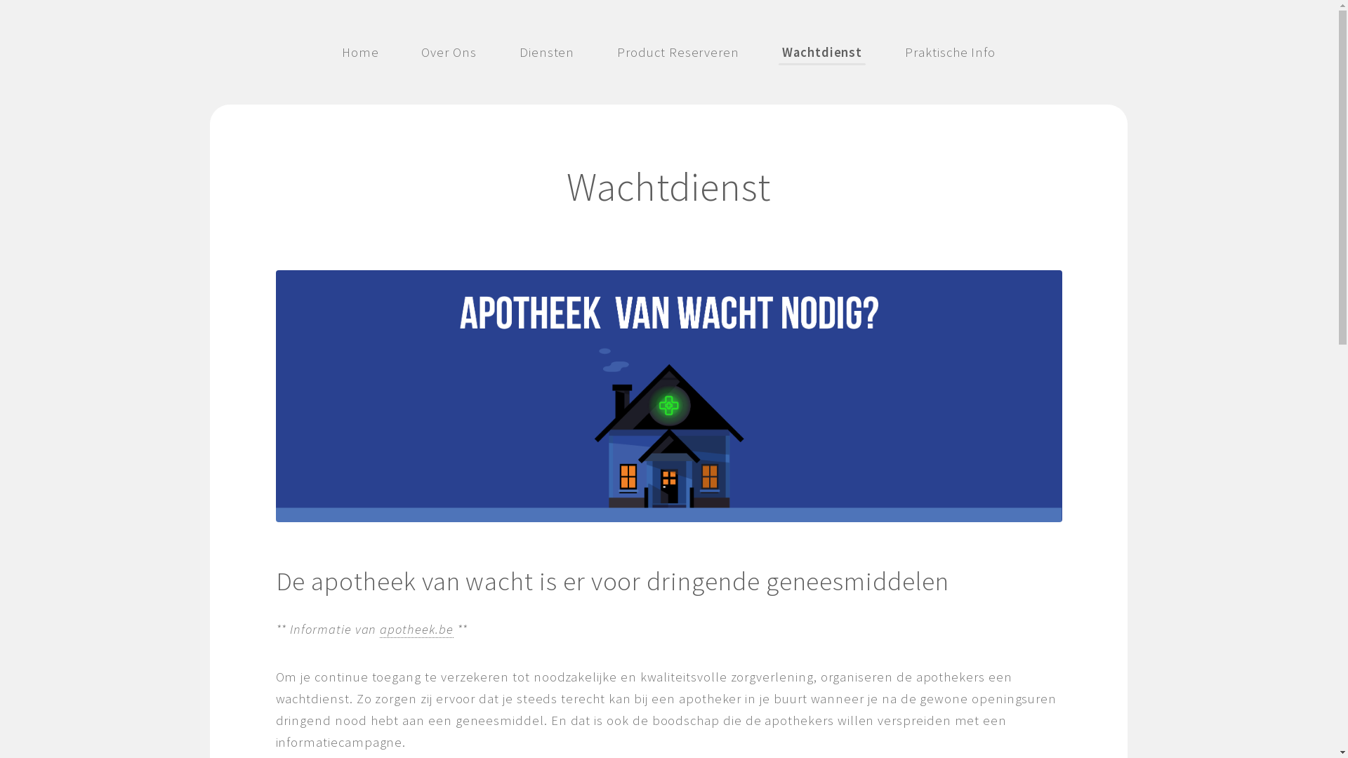  What do you see at coordinates (449, 52) in the screenshot?
I see `Over Ons` at bounding box center [449, 52].